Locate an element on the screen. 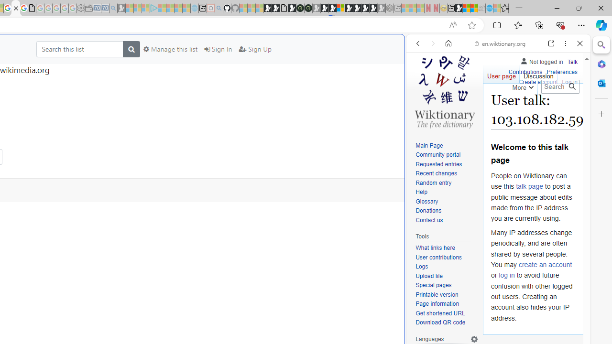 The height and width of the screenshot is (344, 612). Log in is located at coordinates (570, 82).